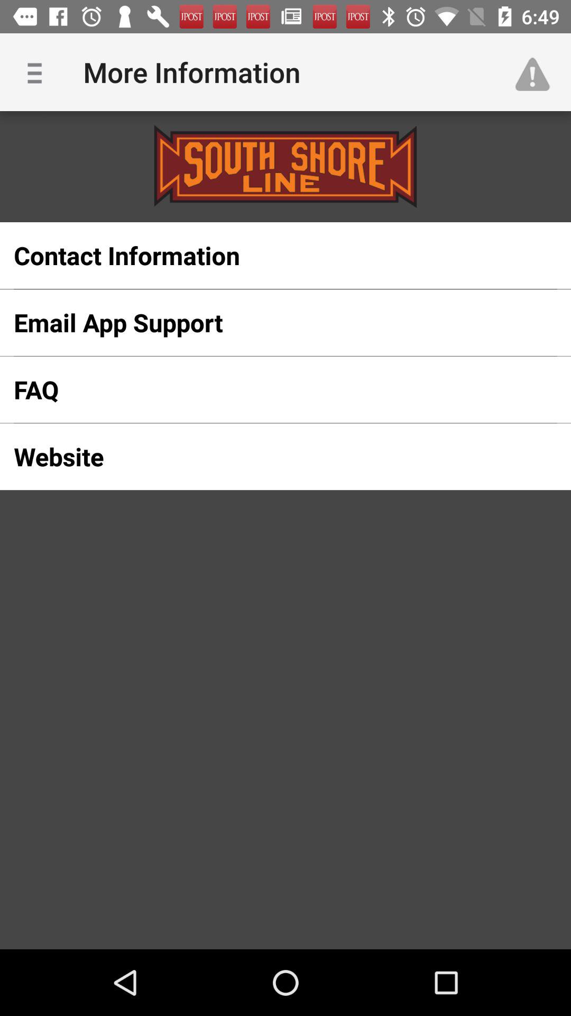 The height and width of the screenshot is (1016, 571). What do you see at coordinates (269, 256) in the screenshot?
I see `launch contact information item` at bounding box center [269, 256].